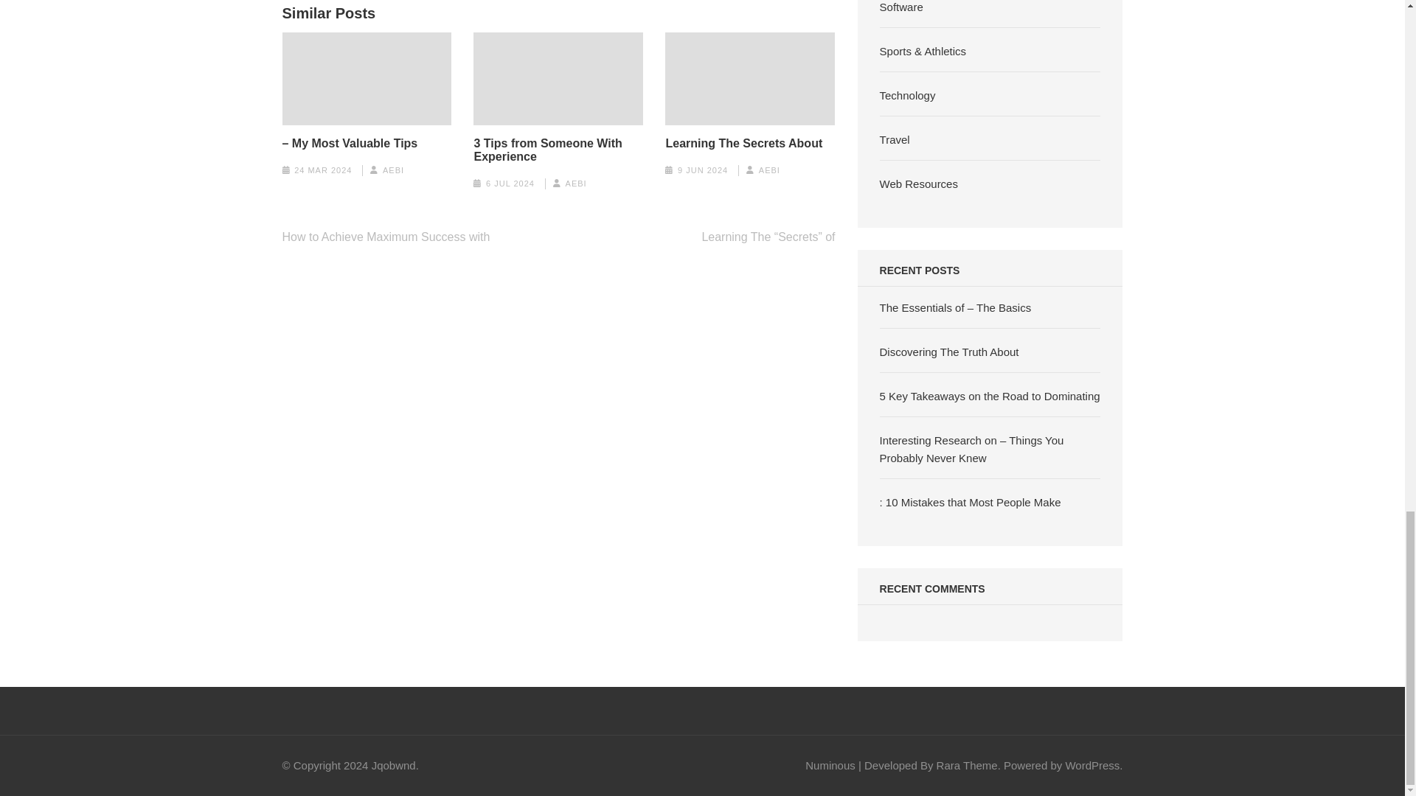 The height and width of the screenshot is (796, 1416). Describe the element at coordinates (702, 170) in the screenshot. I see `9 JUN 2024` at that location.